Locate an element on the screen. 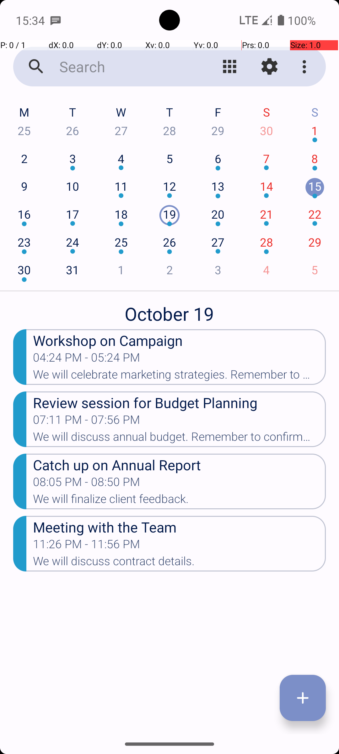 The height and width of the screenshot is (754, 339). October 19 is located at coordinates (169, 310).